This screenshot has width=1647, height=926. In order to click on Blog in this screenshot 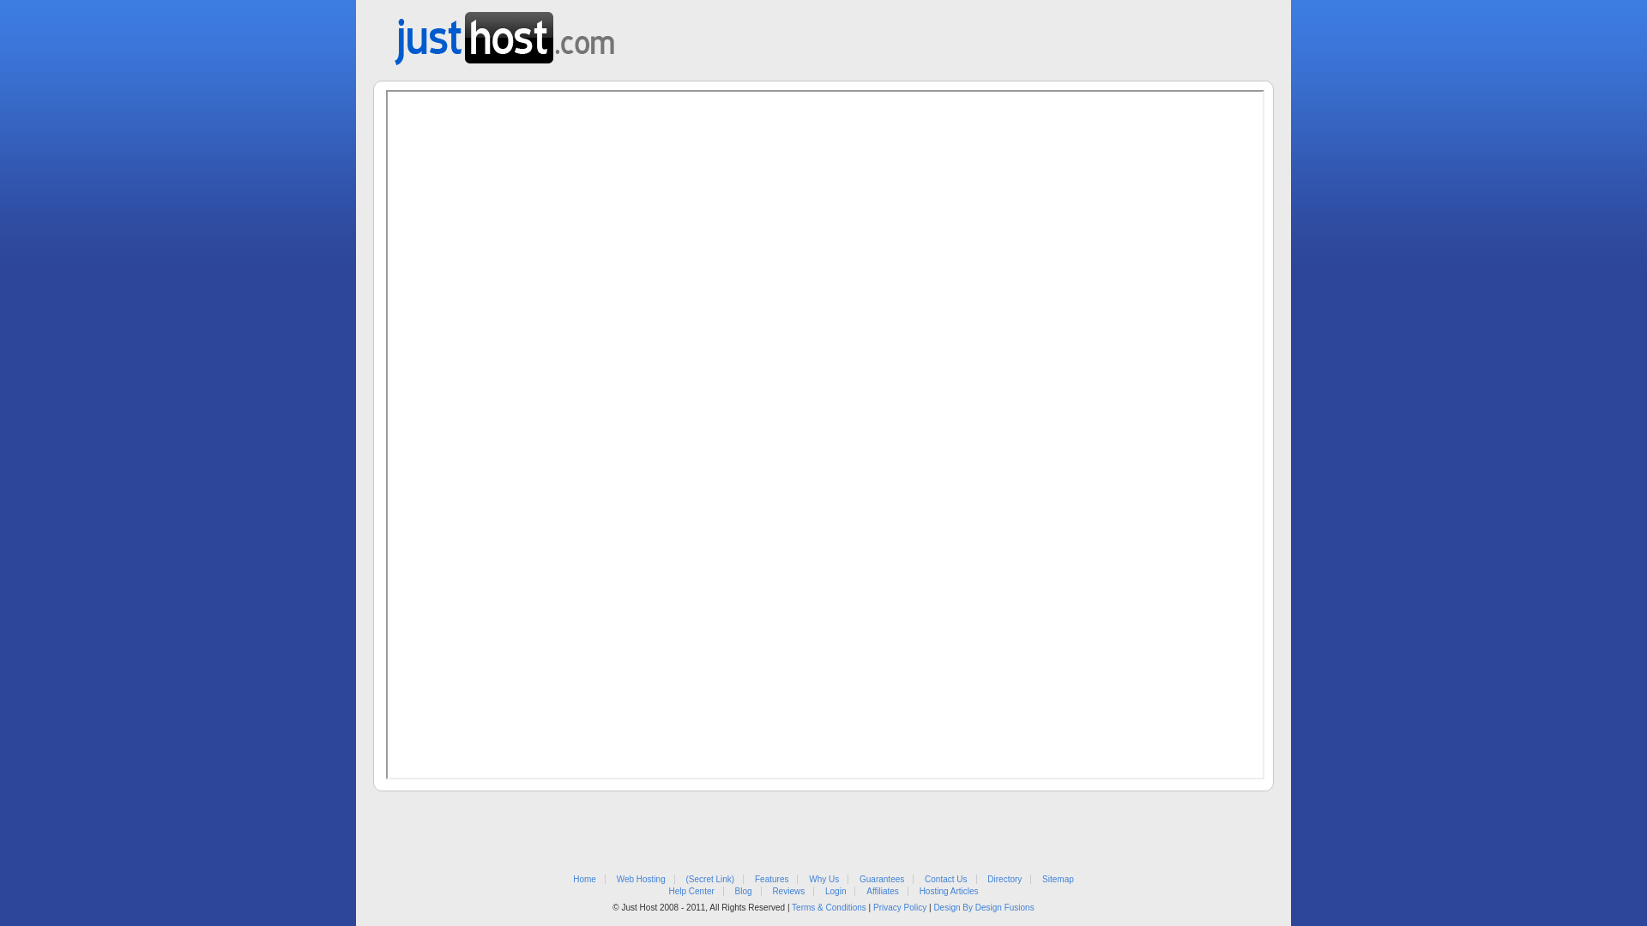, I will do `click(744, 892)`.